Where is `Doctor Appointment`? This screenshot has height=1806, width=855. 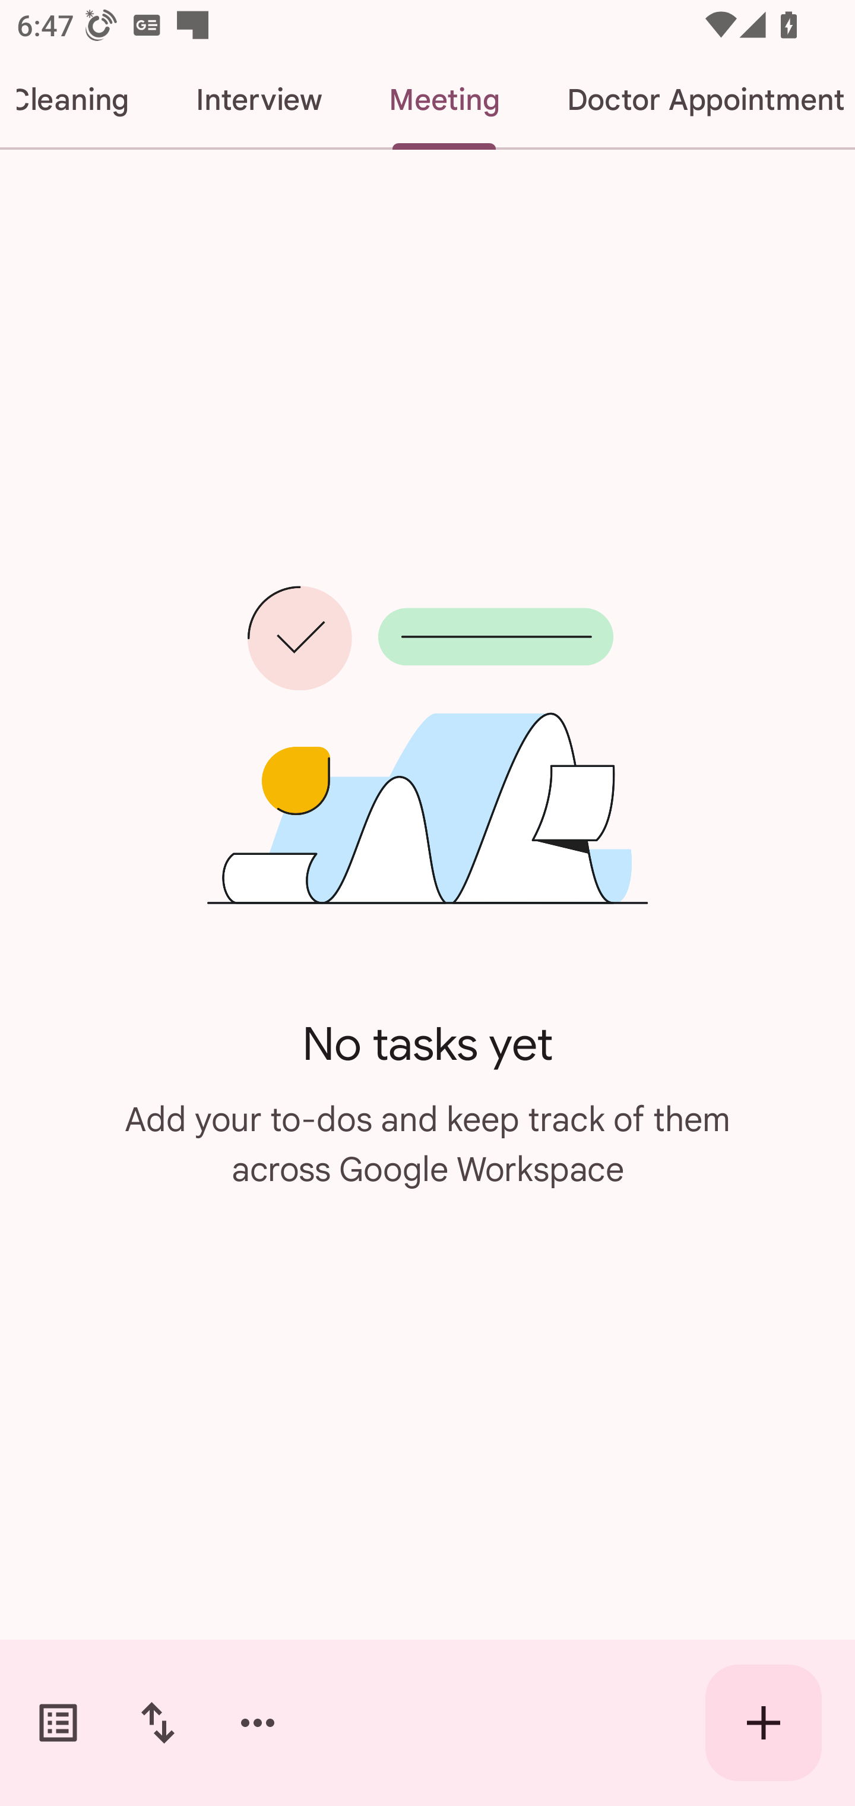
Doctor Appointment is located at coordinates (694, 100).